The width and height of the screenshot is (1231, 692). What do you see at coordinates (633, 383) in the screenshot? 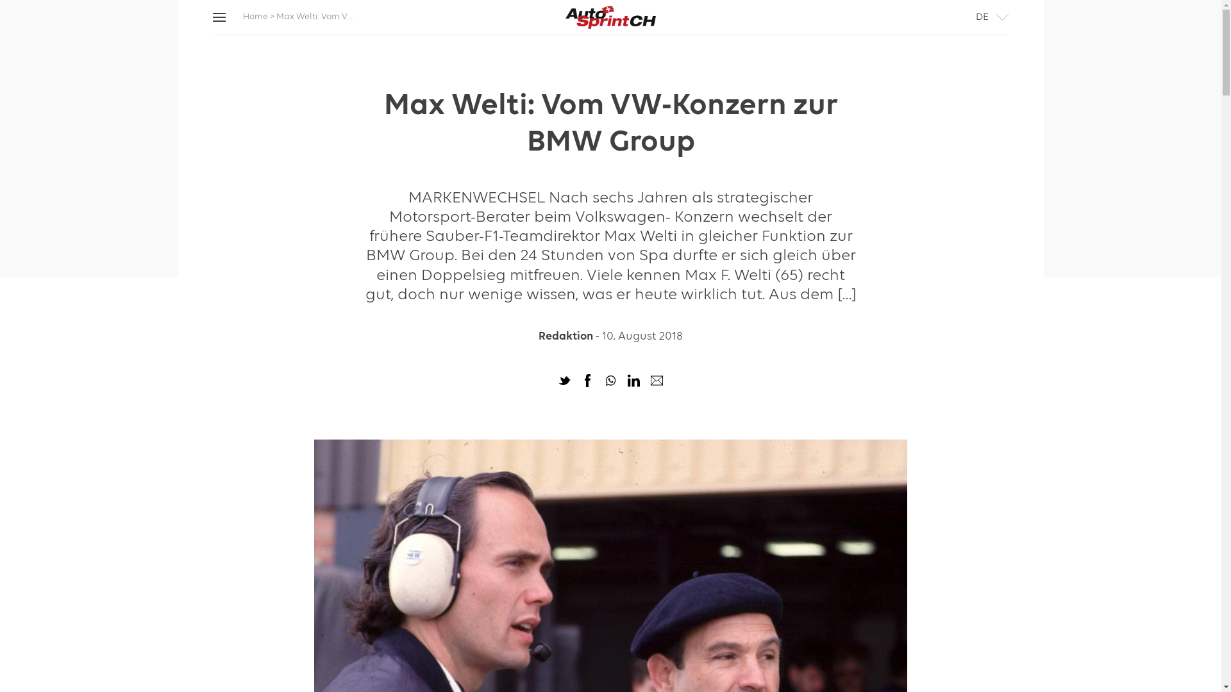
I see `Share on Linkedin` at bounding box center [633, 383].